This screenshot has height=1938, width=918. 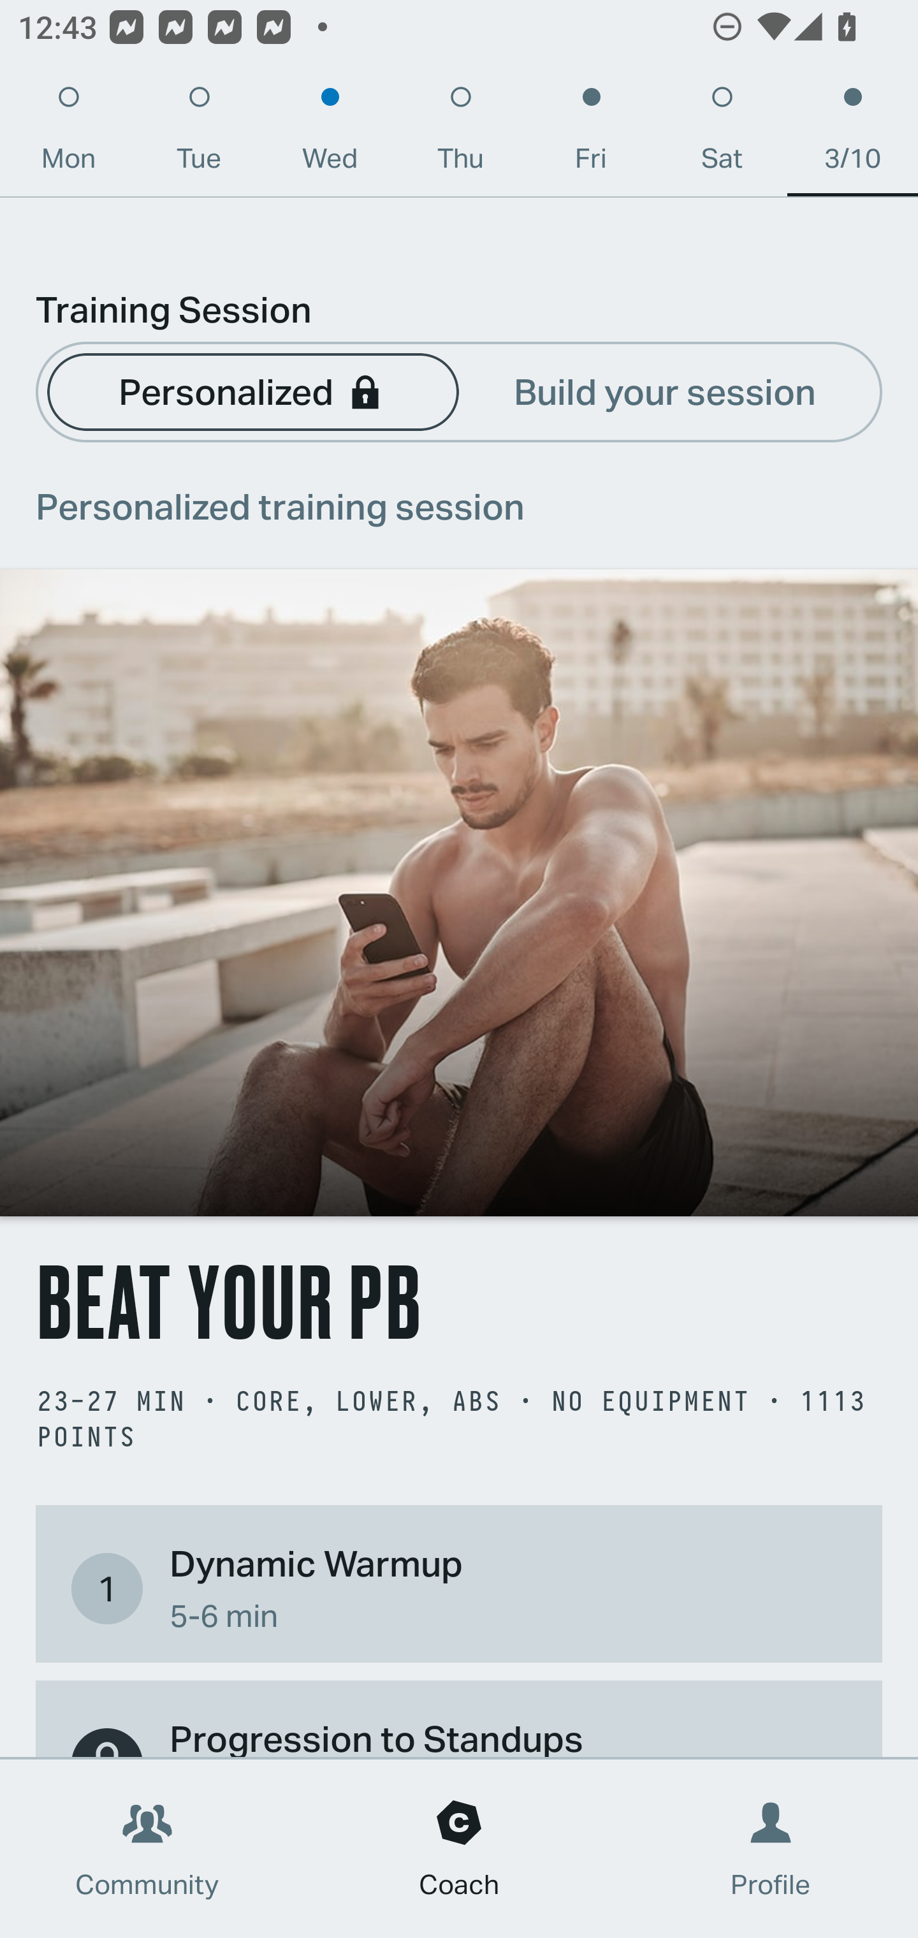 What do you see at coordinates (199, 134) in the screenshot?
I see `Tue` at bounding box center [199, 134].